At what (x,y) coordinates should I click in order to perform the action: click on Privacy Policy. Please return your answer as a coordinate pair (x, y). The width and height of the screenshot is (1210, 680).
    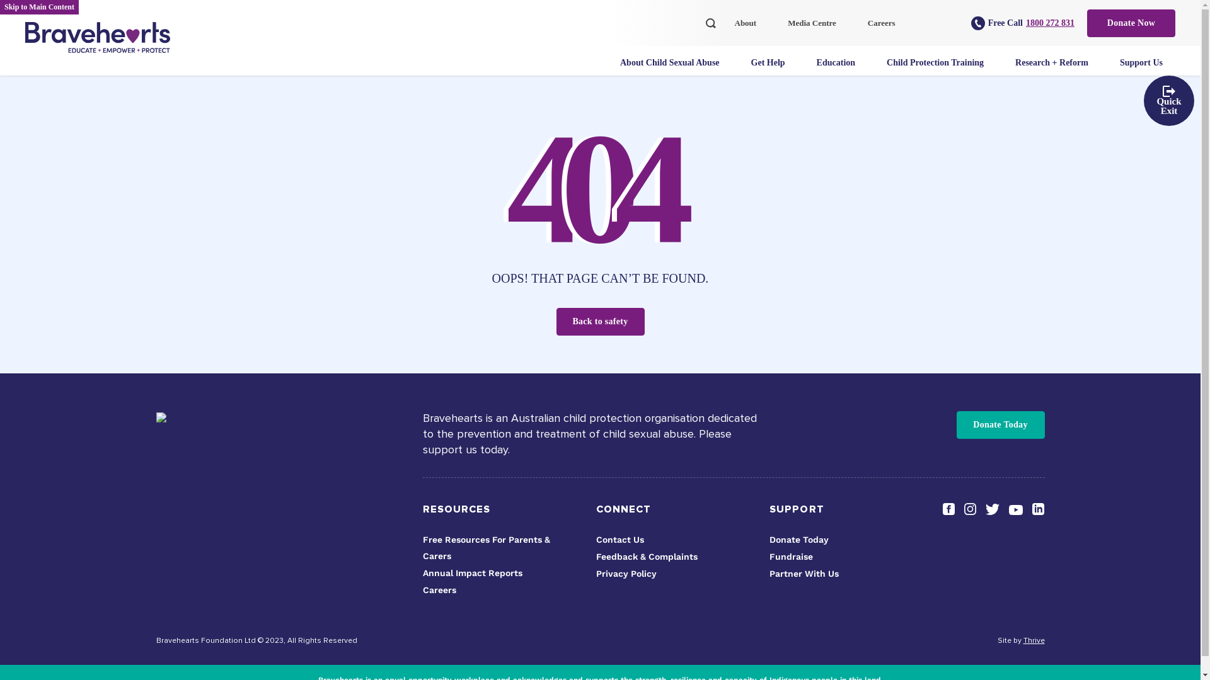
    Looking at the image, I should click on (626, 574).